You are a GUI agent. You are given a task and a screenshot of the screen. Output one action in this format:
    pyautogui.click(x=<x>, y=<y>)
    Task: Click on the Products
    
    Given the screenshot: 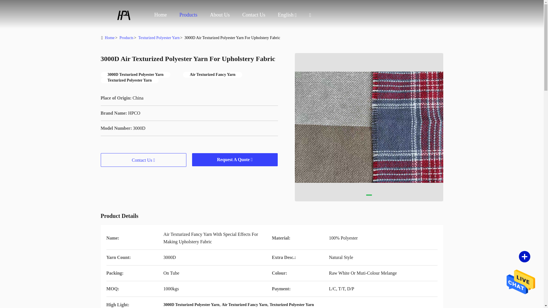 What is the action you would take?
    pyautogui.click(x=188, y=15)
    